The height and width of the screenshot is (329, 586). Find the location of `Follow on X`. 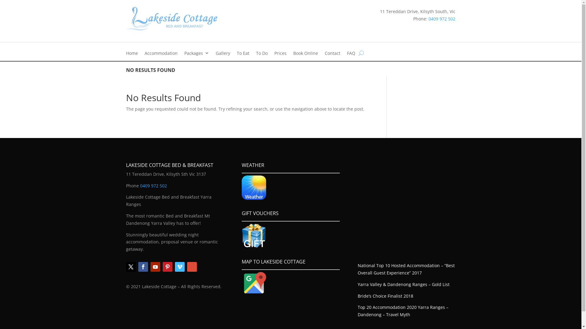

Follow on X is located at coordinates (131, 267).